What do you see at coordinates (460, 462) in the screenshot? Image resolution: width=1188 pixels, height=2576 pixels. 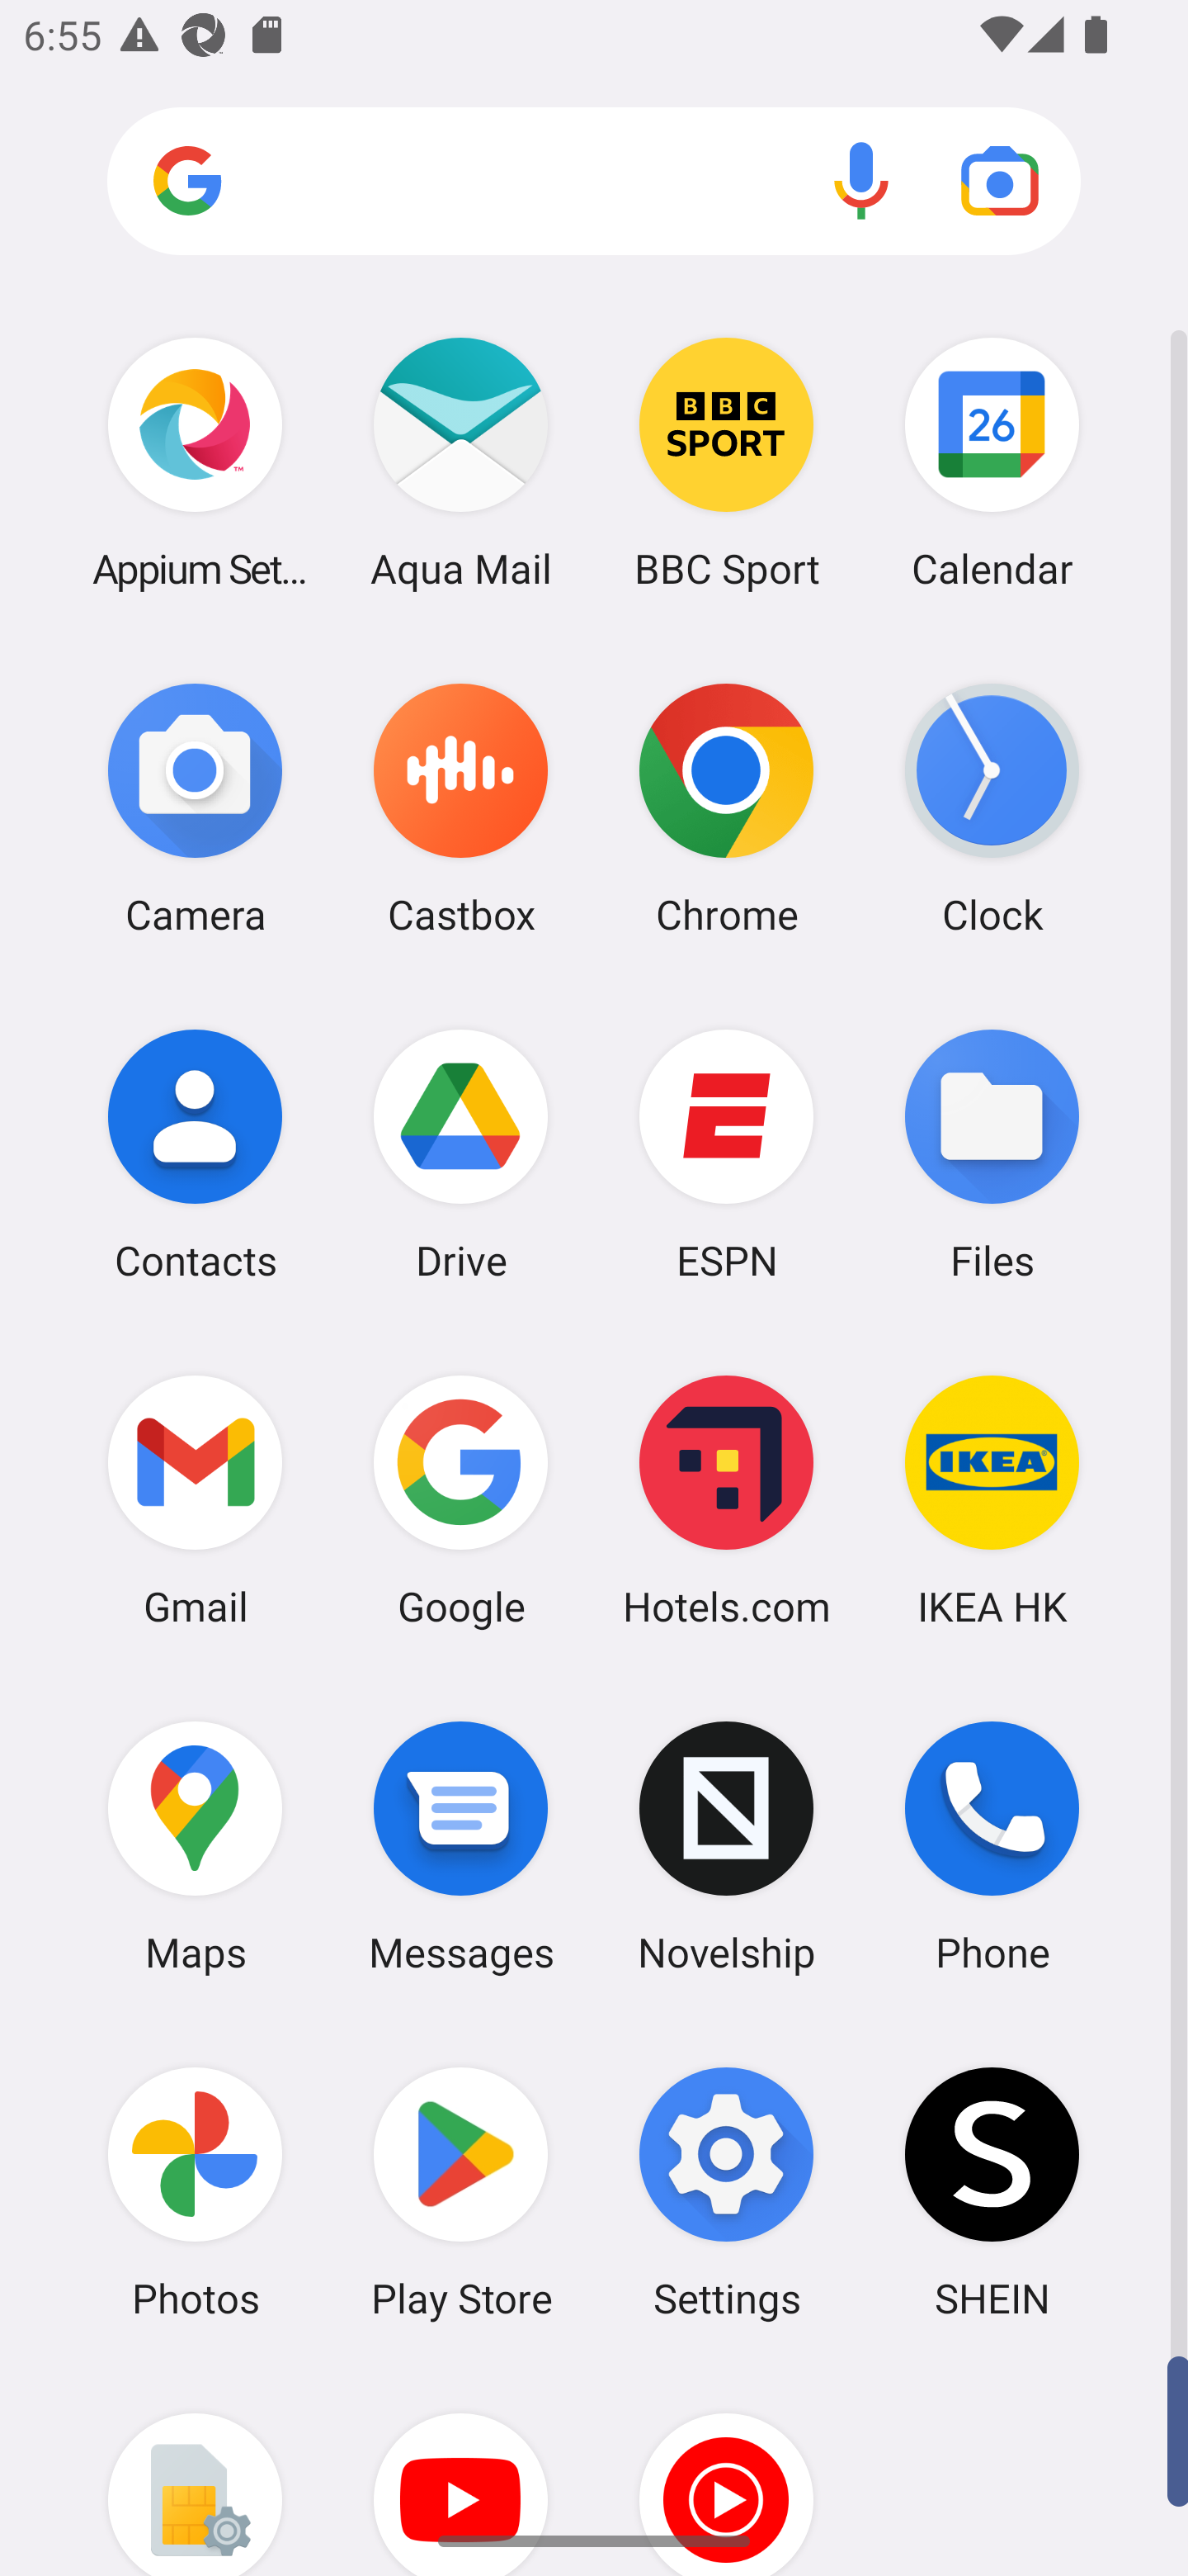 I see `Aqua Mail` at bounding box center [460, 462].